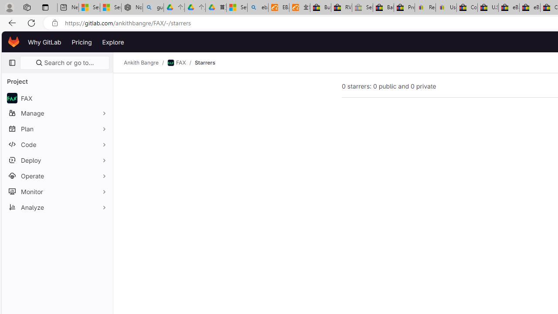  What do you see at coordinates (31, 23) in the screenshot?
I see `Refresh` at bounding box center [31, 23].